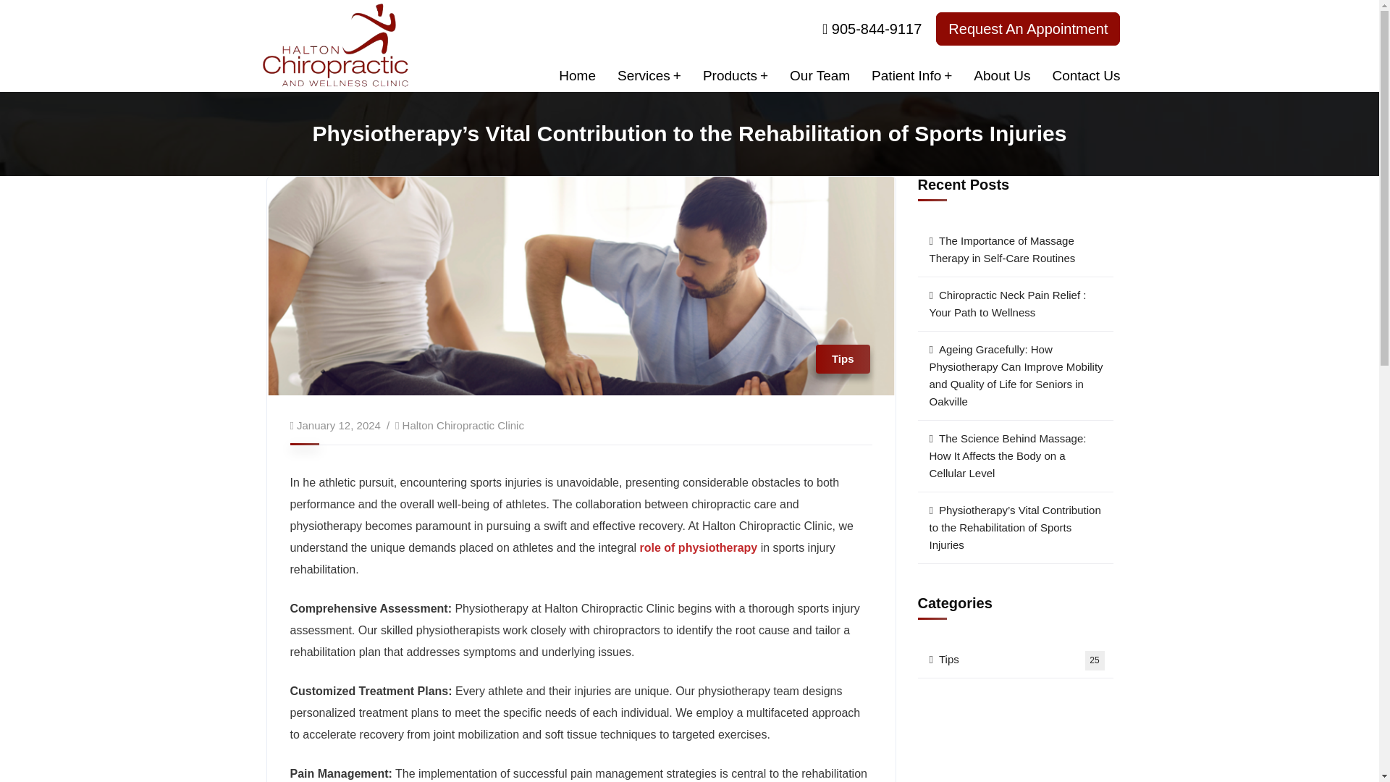 This screenshot has height=782, width=1390. I want to click on Contact Us, so click(1086, 75).